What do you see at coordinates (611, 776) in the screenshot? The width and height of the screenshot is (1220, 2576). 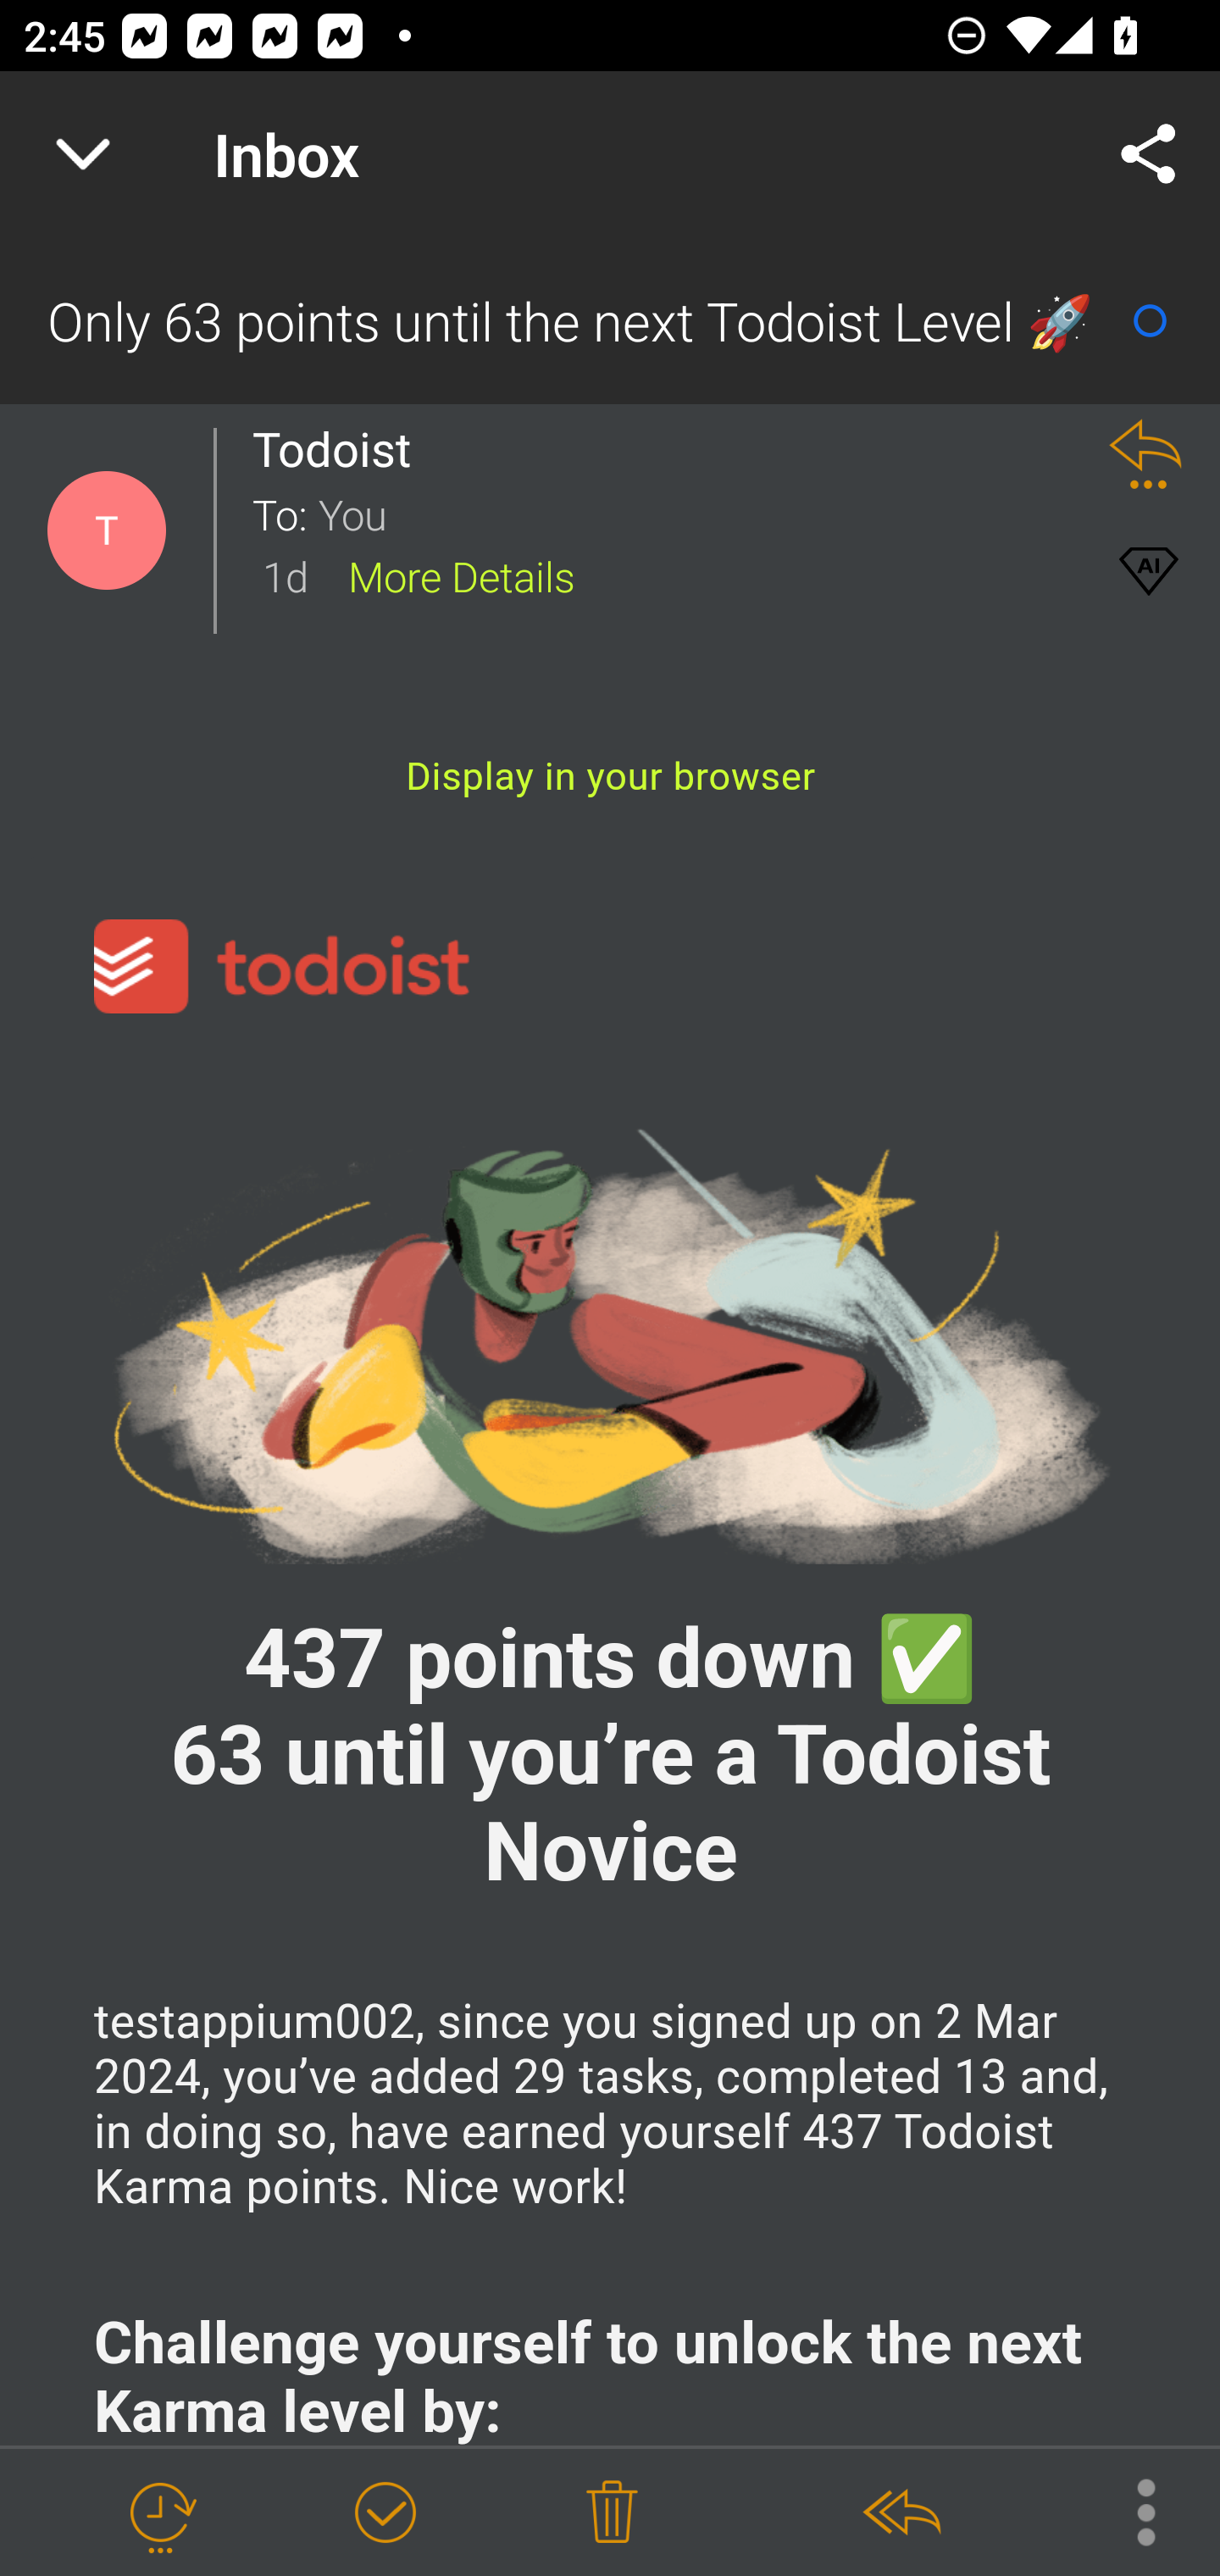 I see `Display in your browser` at bounding box center [611, 776].